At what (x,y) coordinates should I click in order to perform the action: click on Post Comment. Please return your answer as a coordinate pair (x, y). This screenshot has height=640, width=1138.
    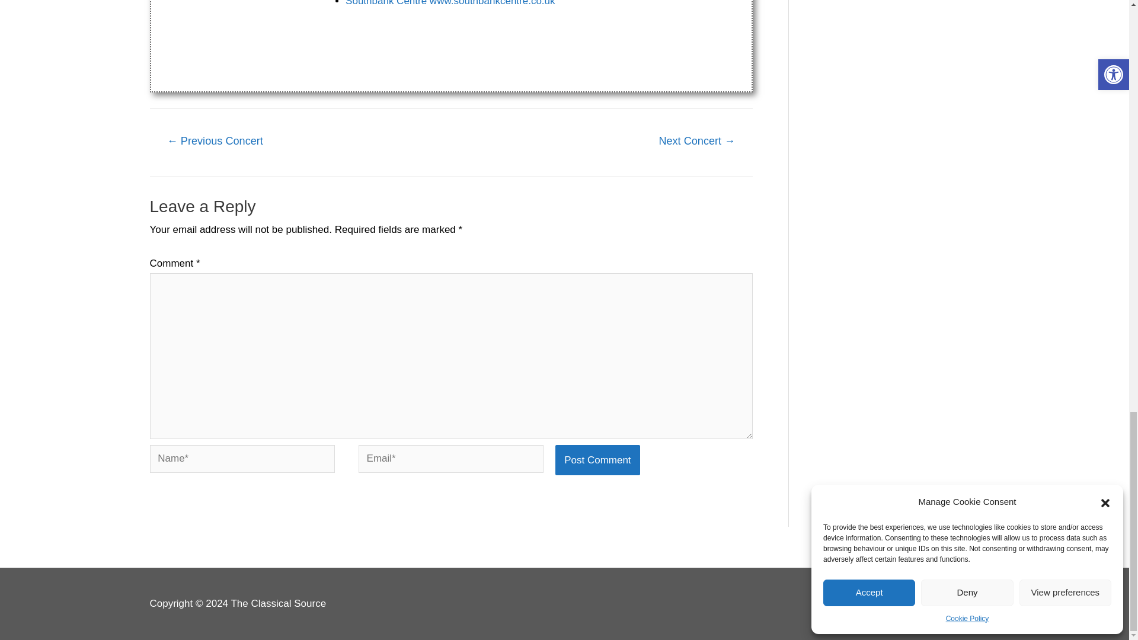
    Looking at the image, I should click on (597, 460).